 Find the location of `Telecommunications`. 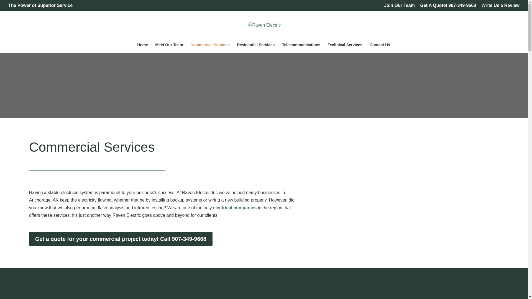

Telecommunications is located at coordinates (301, 48).